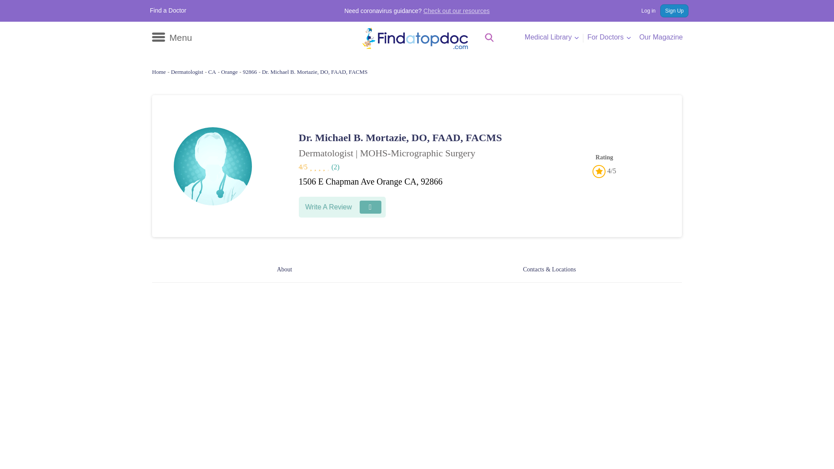 The height and width of the screenshot is (469, 834). I want to click on Log in, so click(644, 10).